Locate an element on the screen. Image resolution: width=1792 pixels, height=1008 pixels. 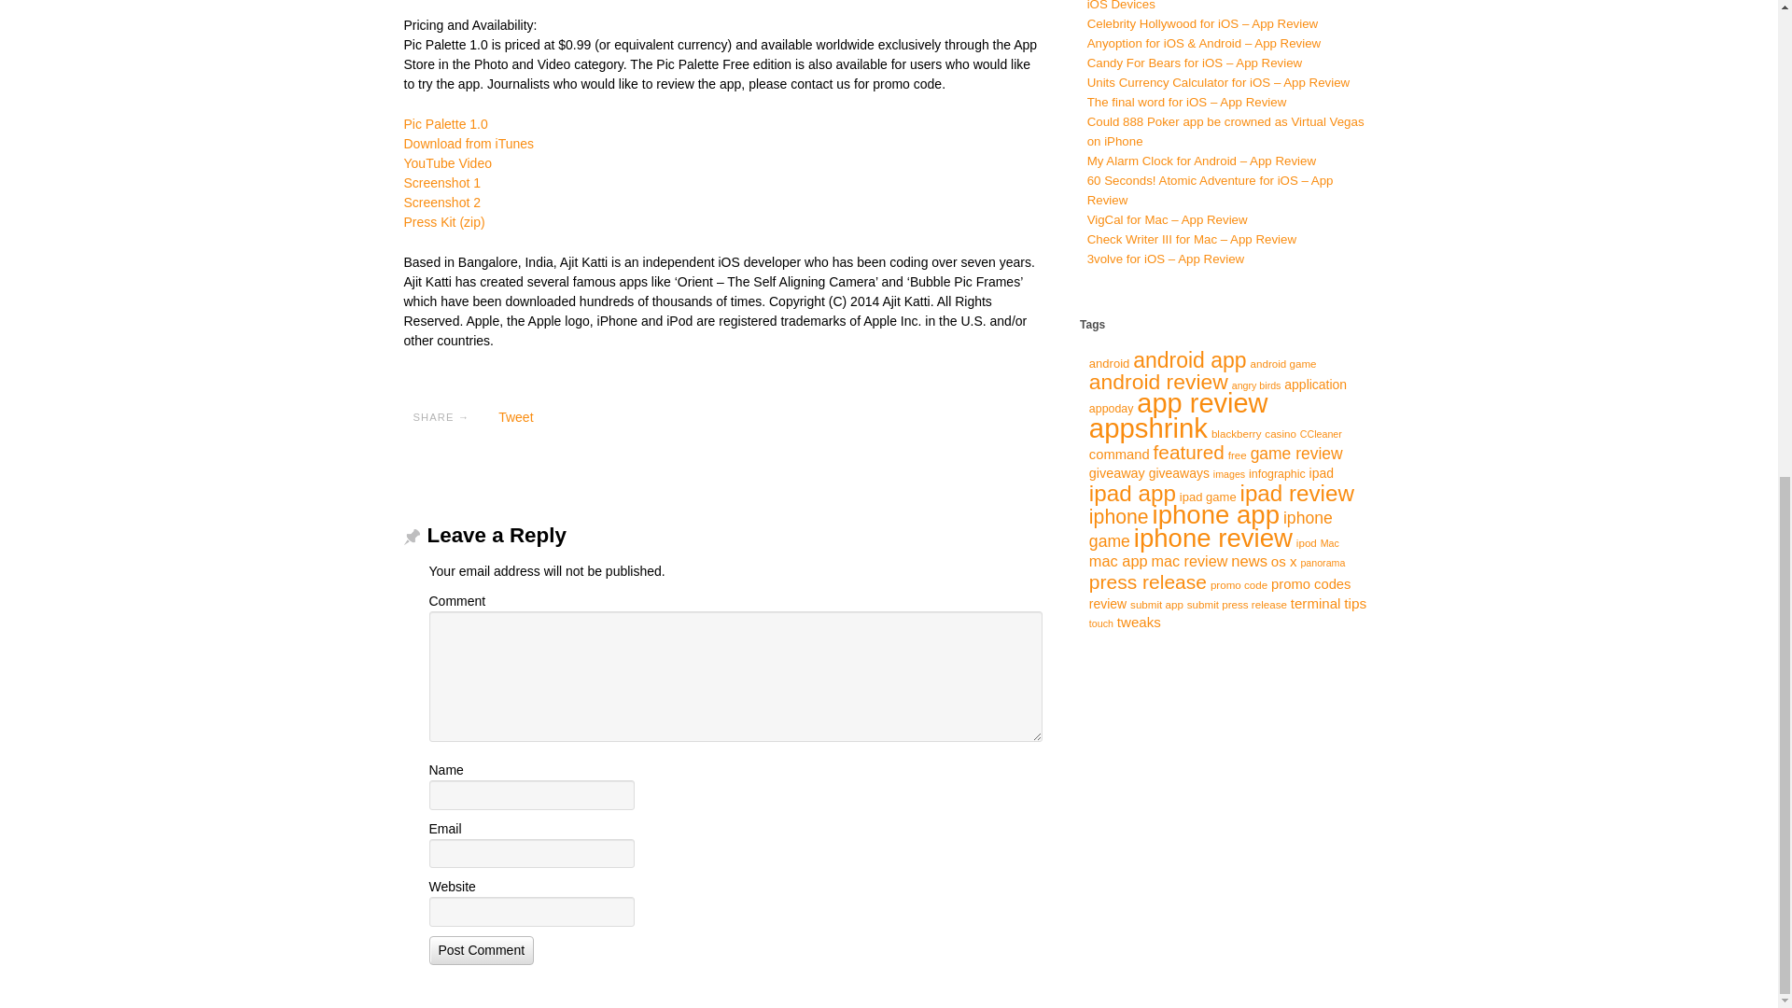
Post Comment is located at coordinates (482, 950).